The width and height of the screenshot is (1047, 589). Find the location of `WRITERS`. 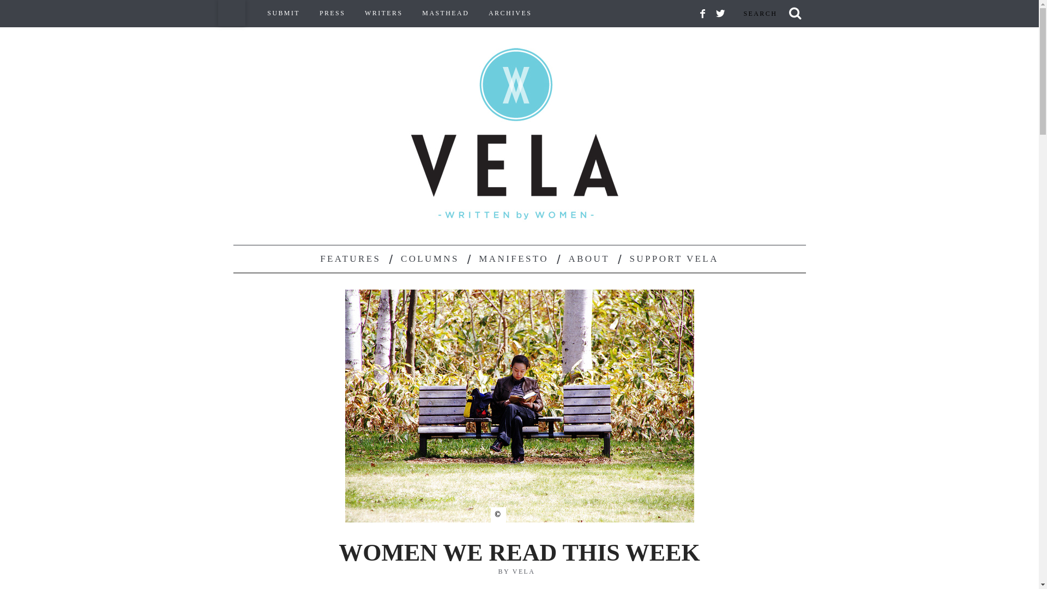

WRITERS is located at coordinates (383, 13).